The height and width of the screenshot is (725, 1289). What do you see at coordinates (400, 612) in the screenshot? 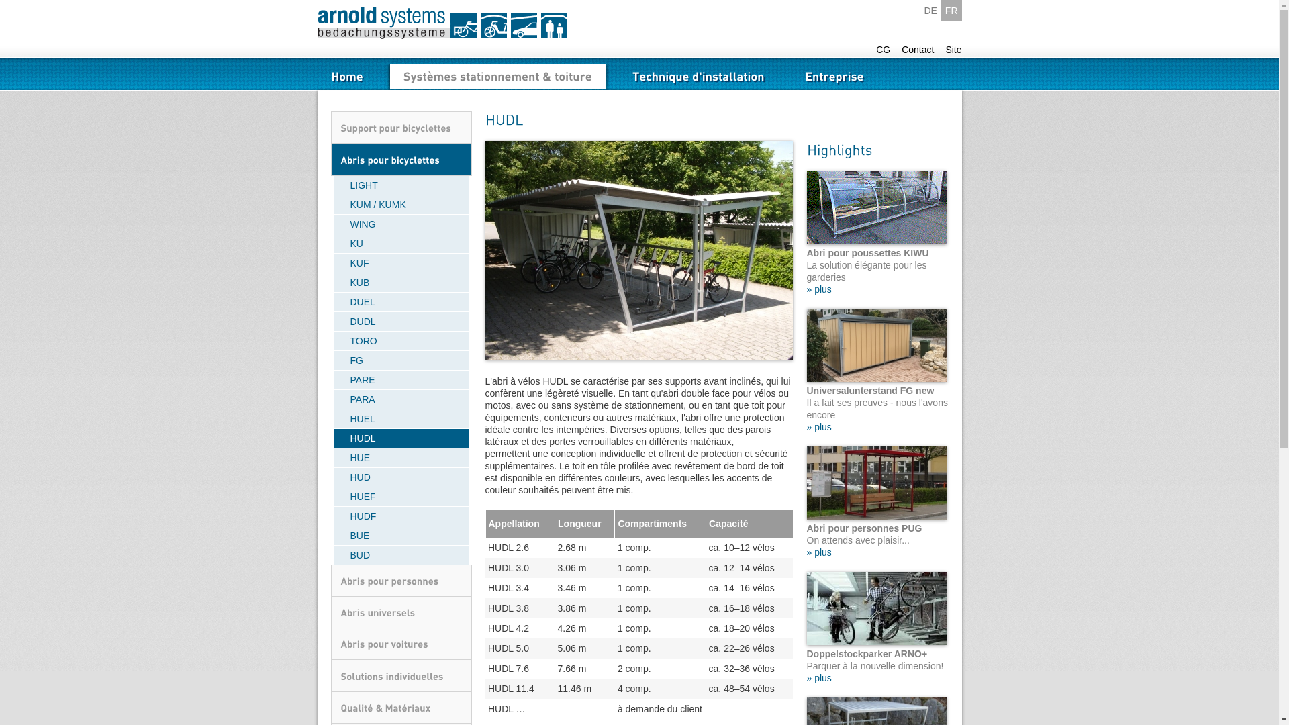
I see `Abris universels` at bounding box center [400, 612].